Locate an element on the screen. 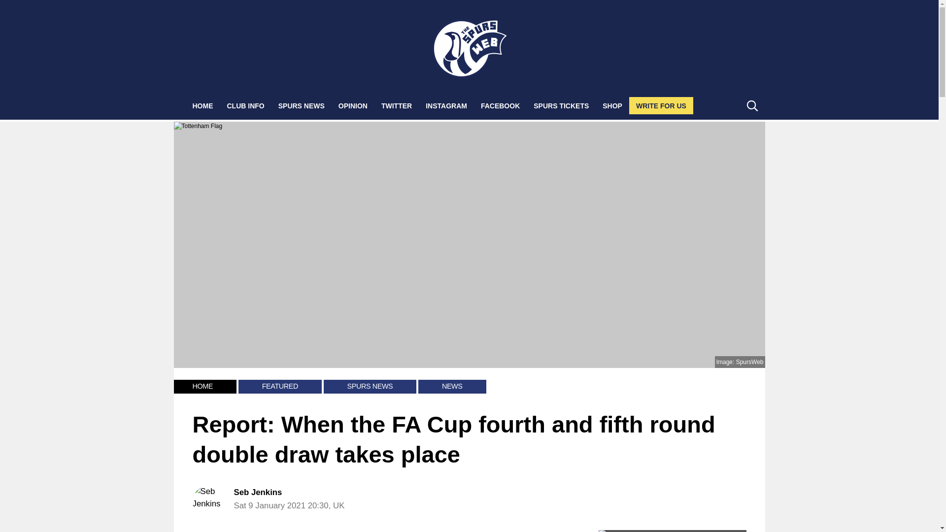 This screenshot has width=946, height=532. SHOP is located at coordinates (612, 105).